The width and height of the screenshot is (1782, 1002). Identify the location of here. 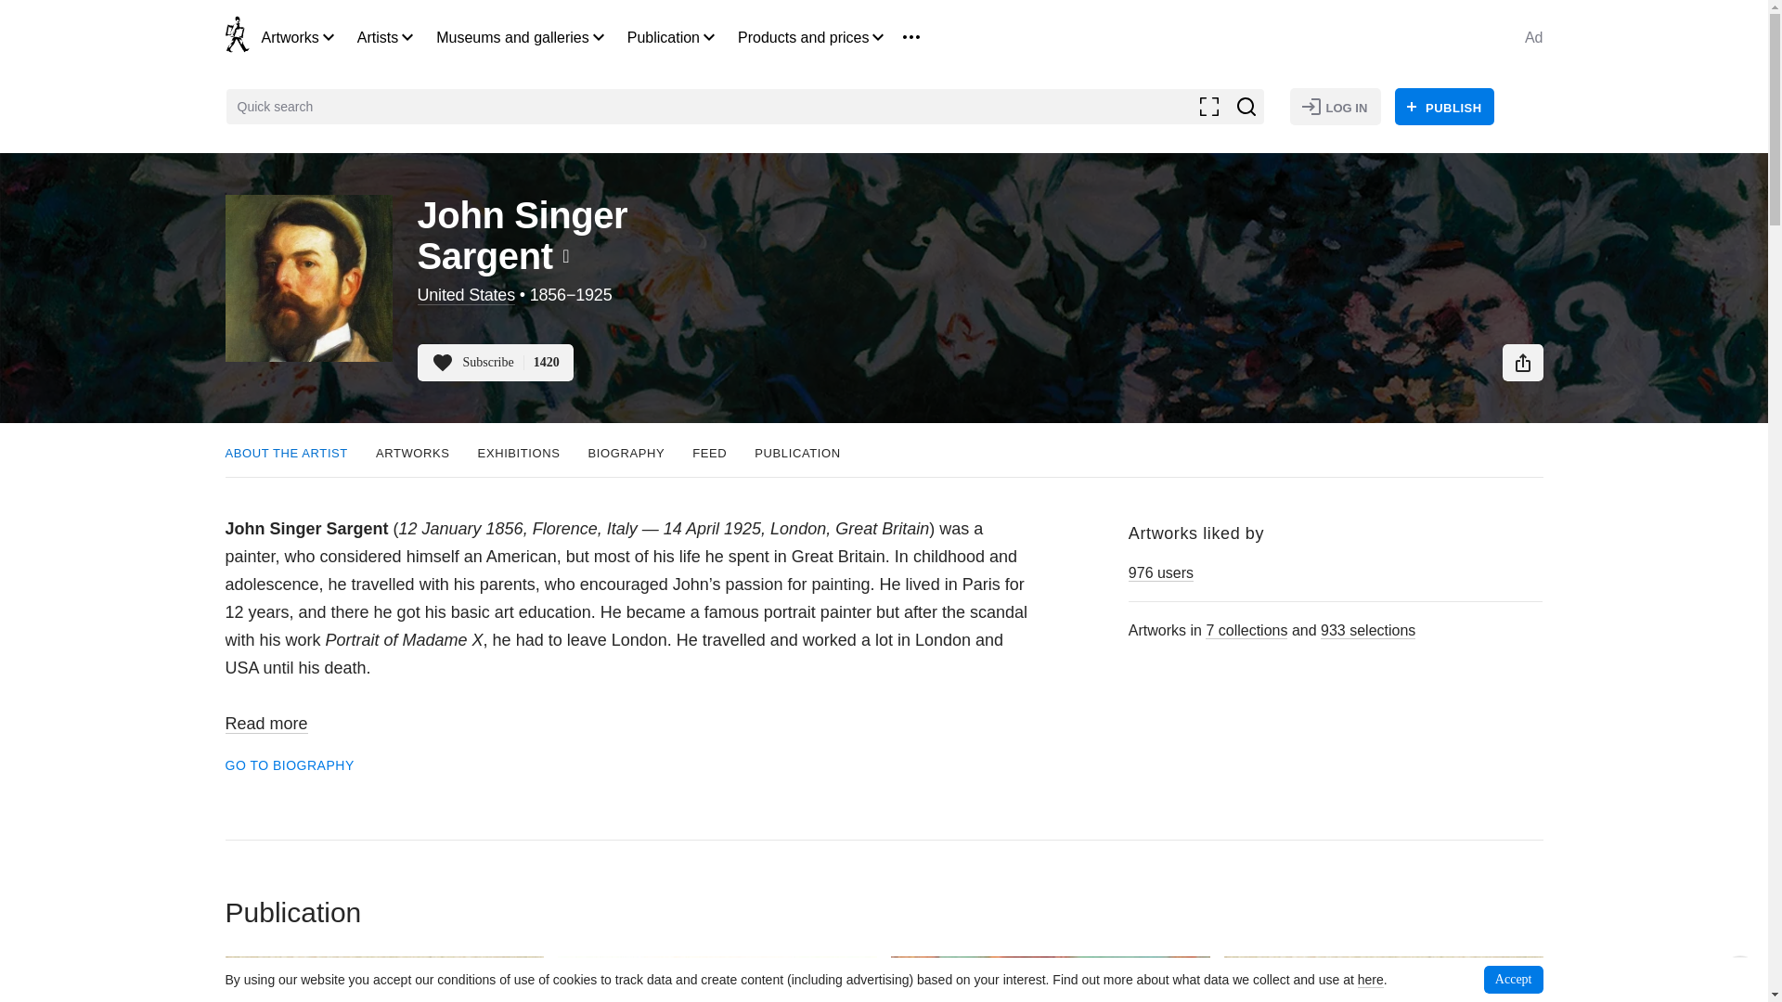
(1371, 980).